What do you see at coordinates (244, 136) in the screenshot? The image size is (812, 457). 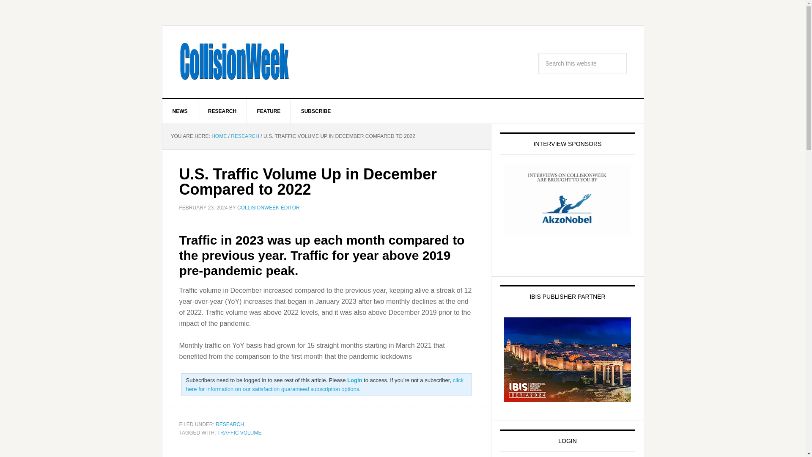 I see `RESEARCH` at bounding box center [244, 136].